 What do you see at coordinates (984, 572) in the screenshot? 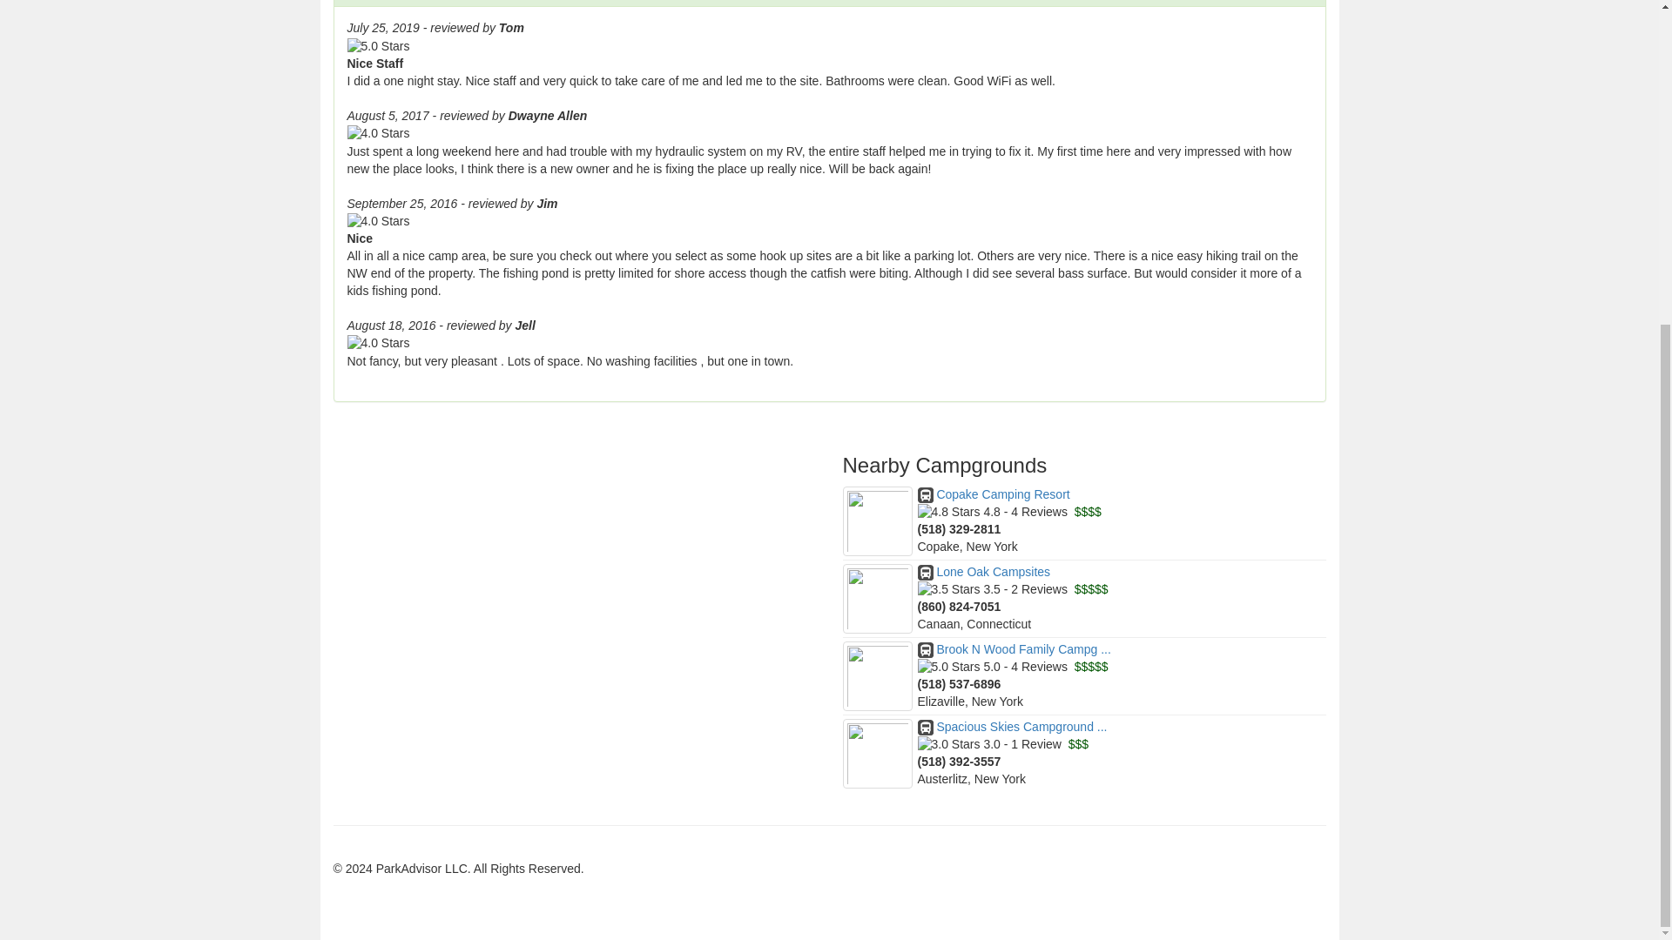
I see ` Lone Oak Campsites` at bounding box center [984, 572].